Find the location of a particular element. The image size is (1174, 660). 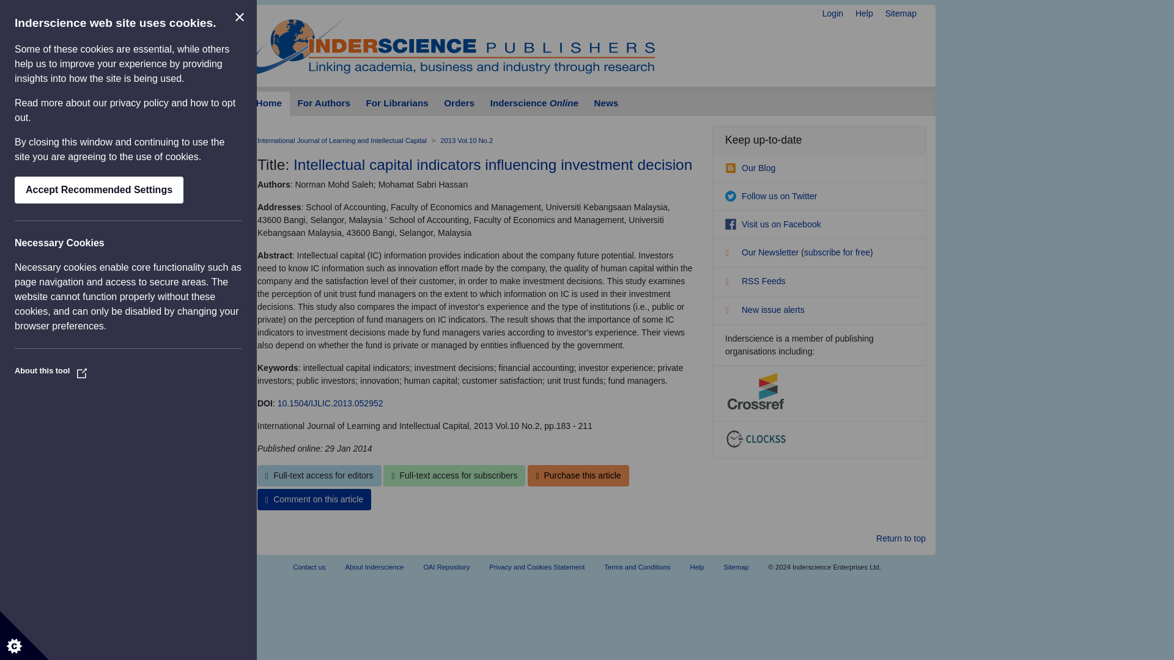

New issue alerts is located at coordinates (764, 309).